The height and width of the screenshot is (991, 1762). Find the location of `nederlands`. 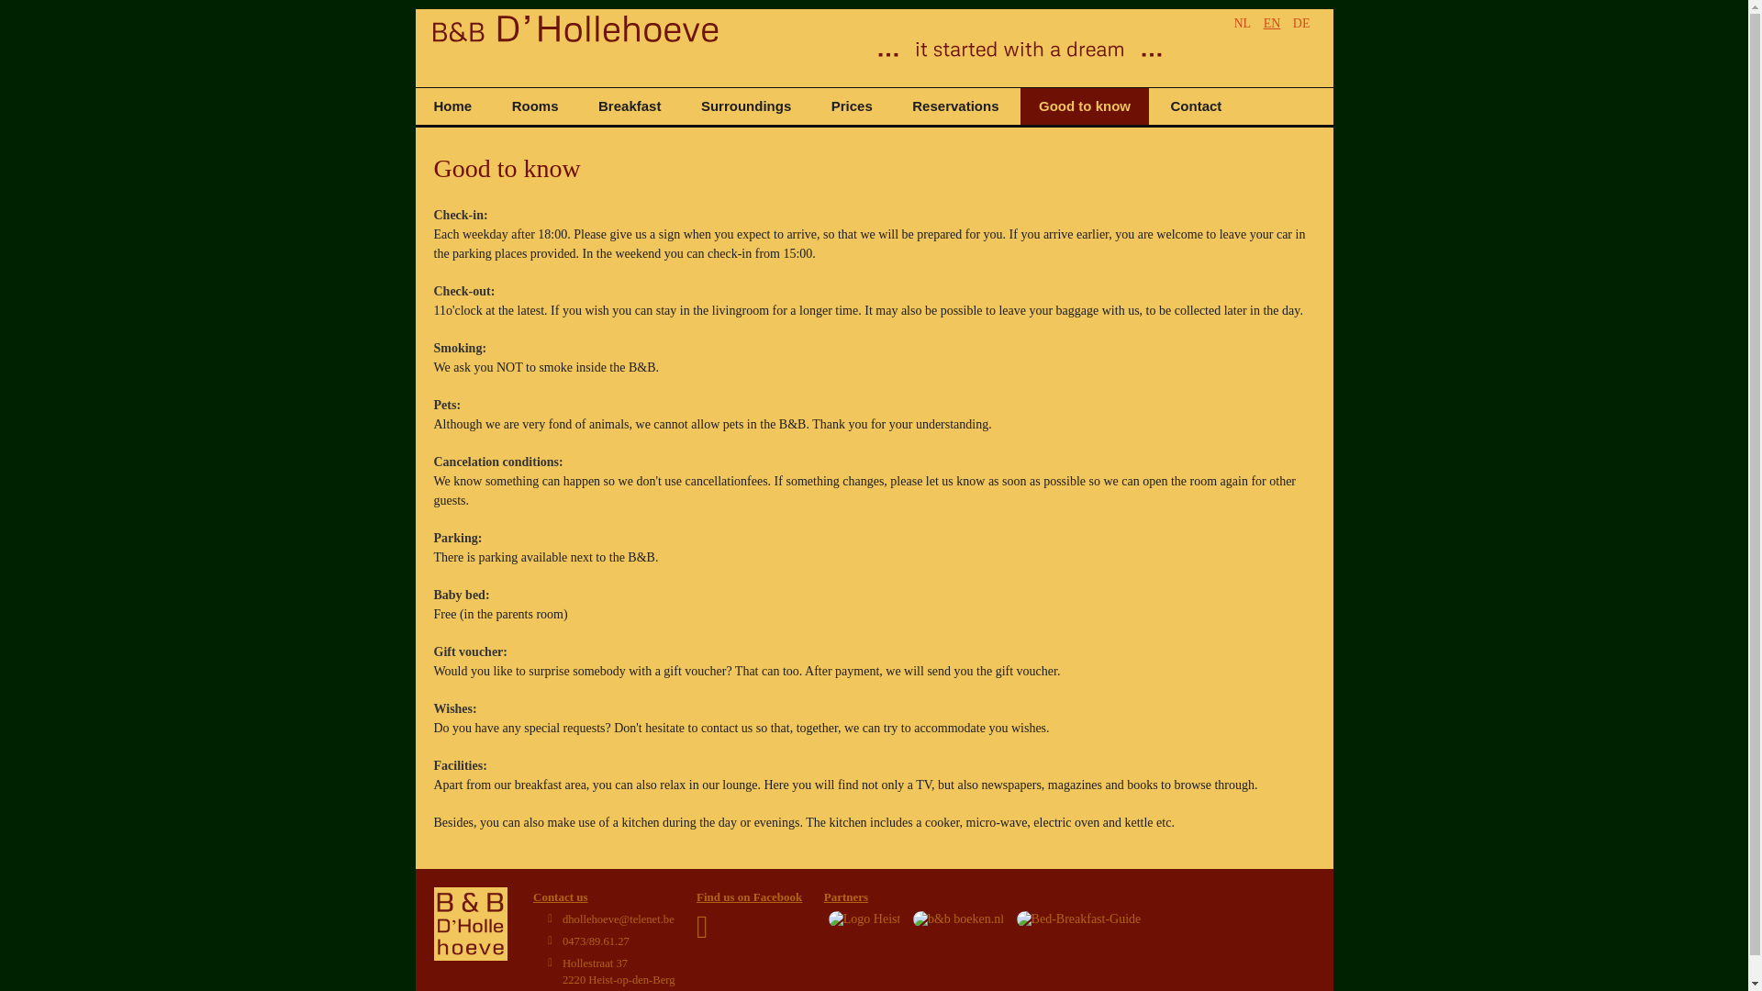

nederlands is located at coordinates (1241, 22).